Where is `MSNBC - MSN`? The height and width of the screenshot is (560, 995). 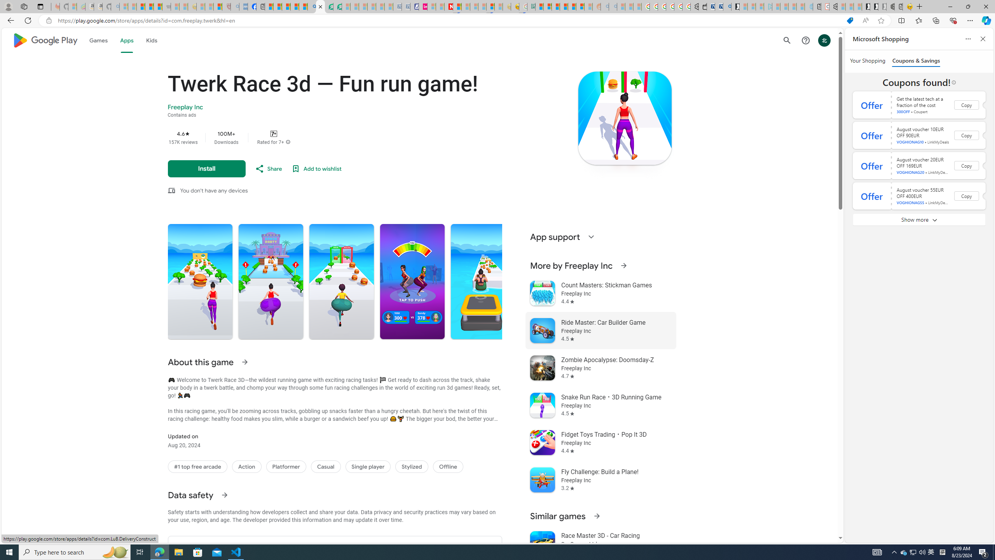 MSNBC - MSN is located at coordinates (539, 7).